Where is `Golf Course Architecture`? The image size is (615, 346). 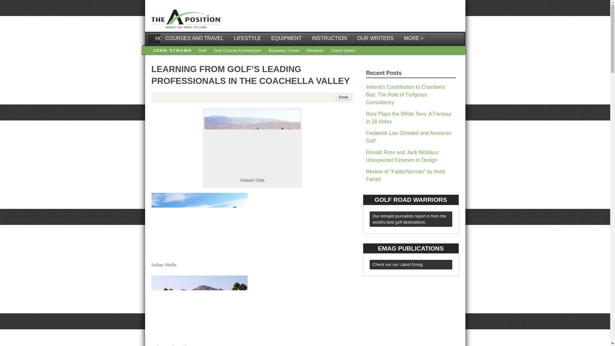 Golf Course Architecture is located at coordinates (237, 51).